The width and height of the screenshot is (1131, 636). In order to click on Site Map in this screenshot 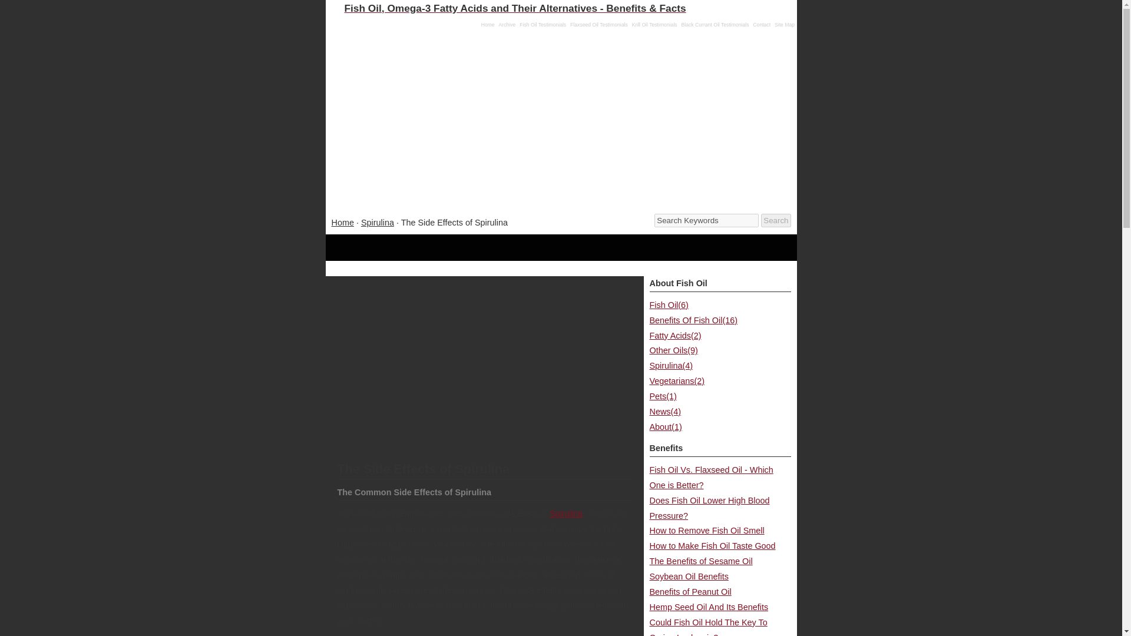, I will do `click(785, 25)`.